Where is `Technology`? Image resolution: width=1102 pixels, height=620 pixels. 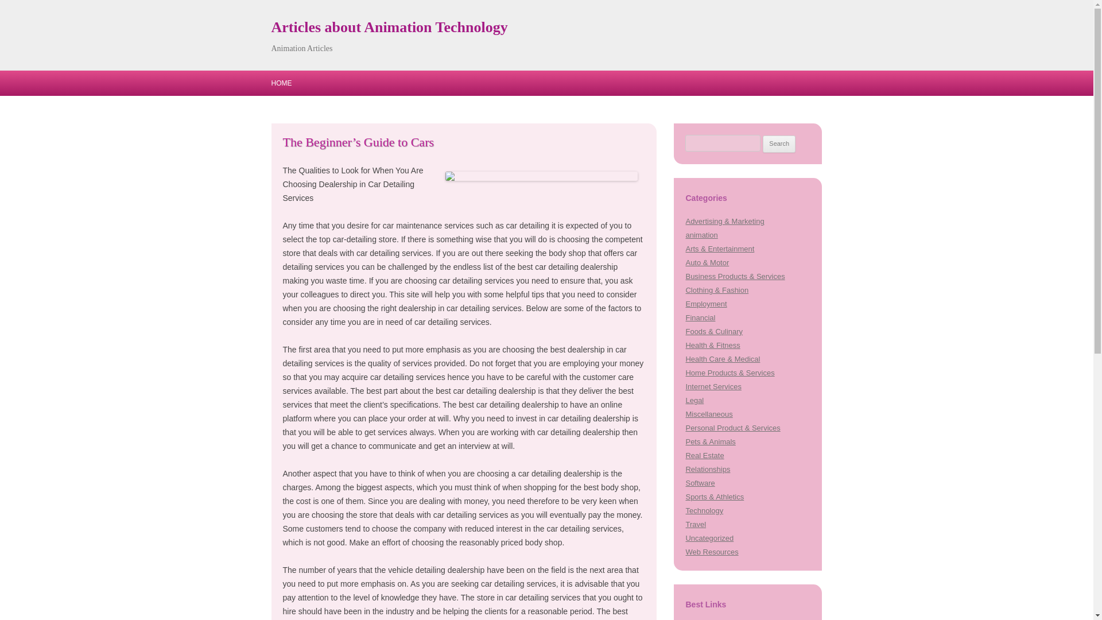
Technology is located at coordinates (704, 511).